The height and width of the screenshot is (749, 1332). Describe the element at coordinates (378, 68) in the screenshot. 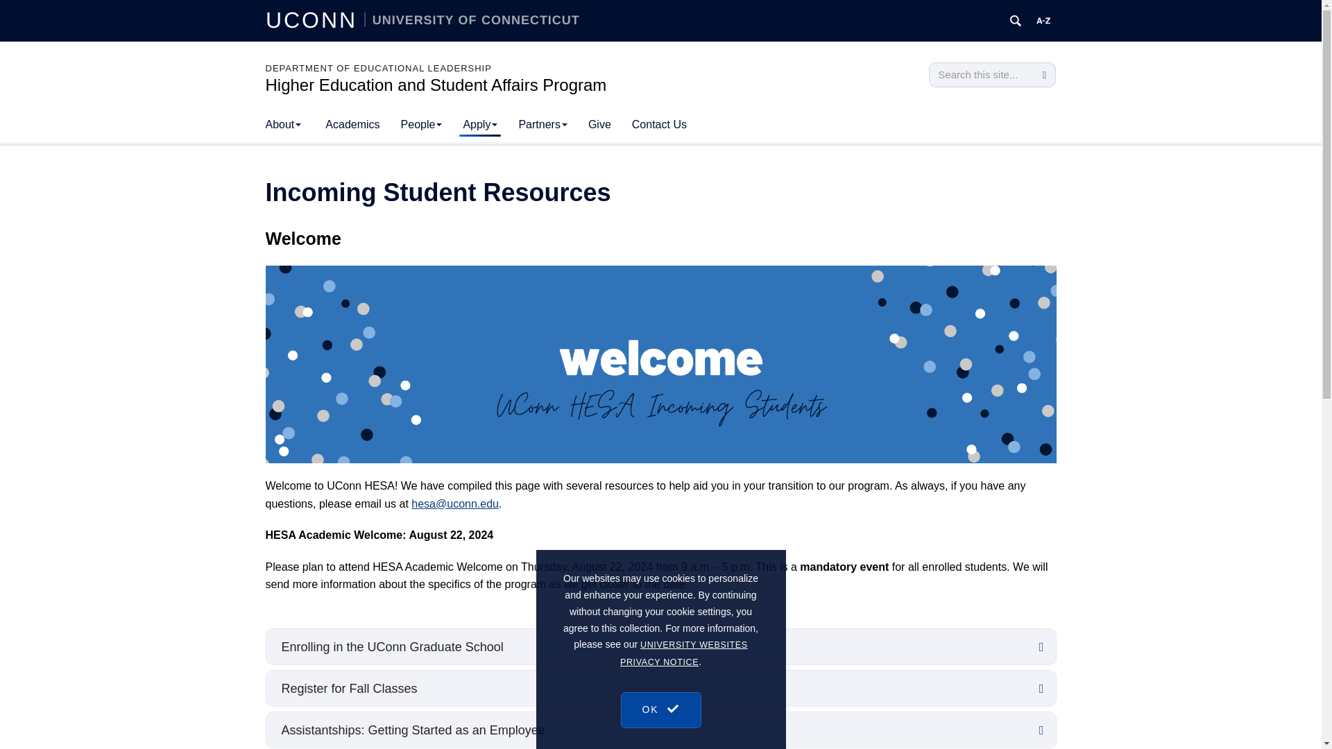

I see `DEPARTMENT OF EDUCATIONAL LEADERSHIP` at that location.